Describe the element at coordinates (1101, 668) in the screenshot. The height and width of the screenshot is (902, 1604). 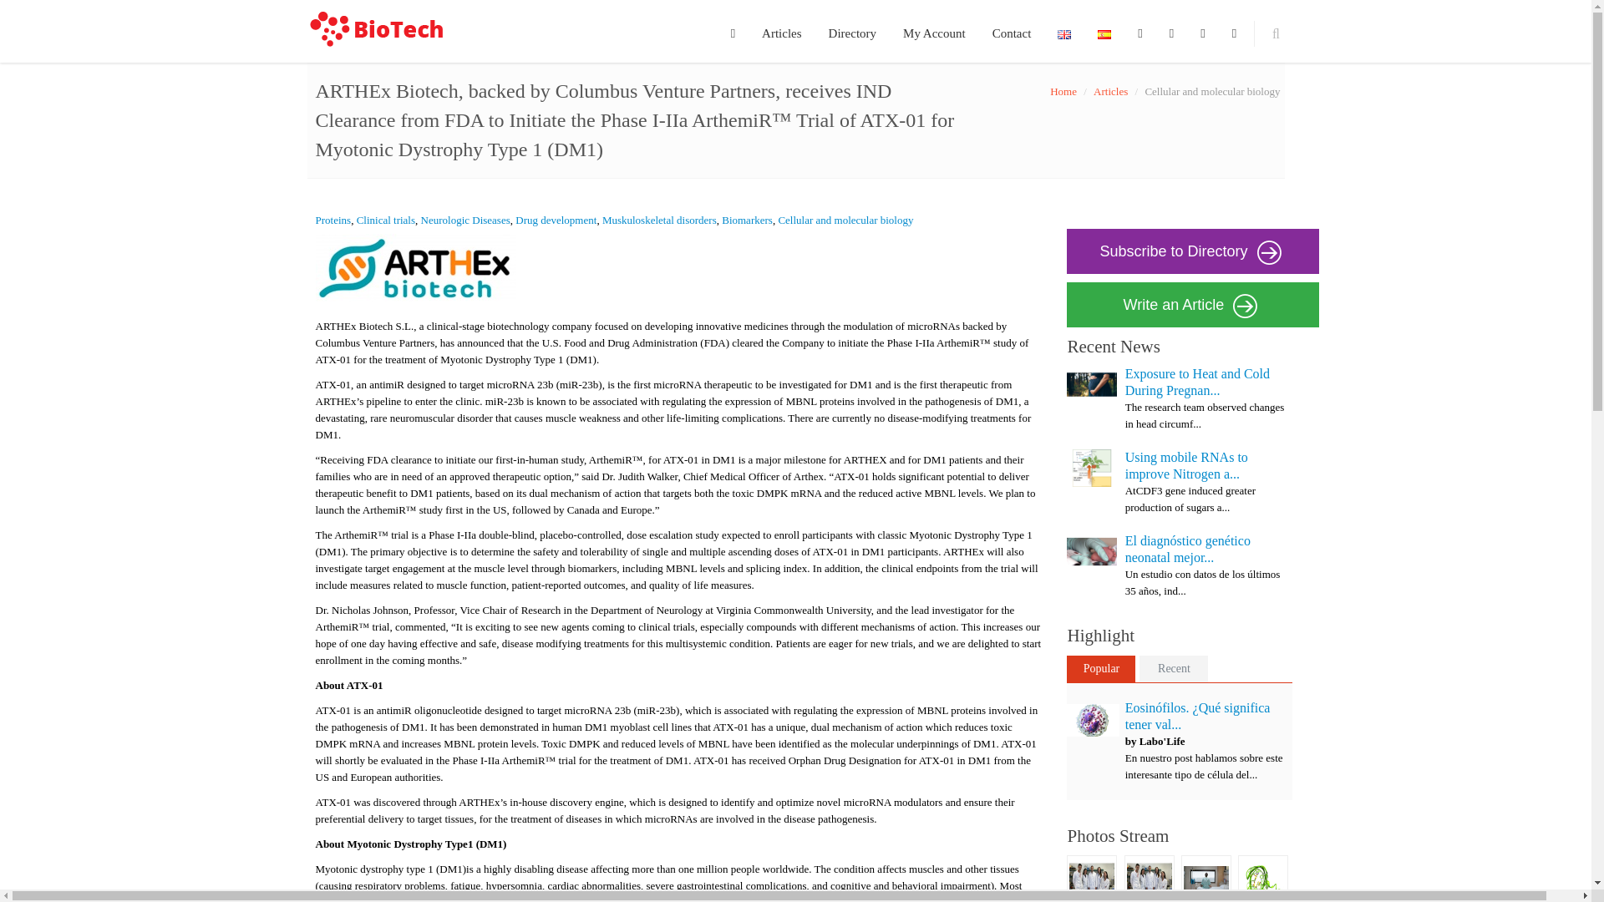
I see `Popular` at that location.